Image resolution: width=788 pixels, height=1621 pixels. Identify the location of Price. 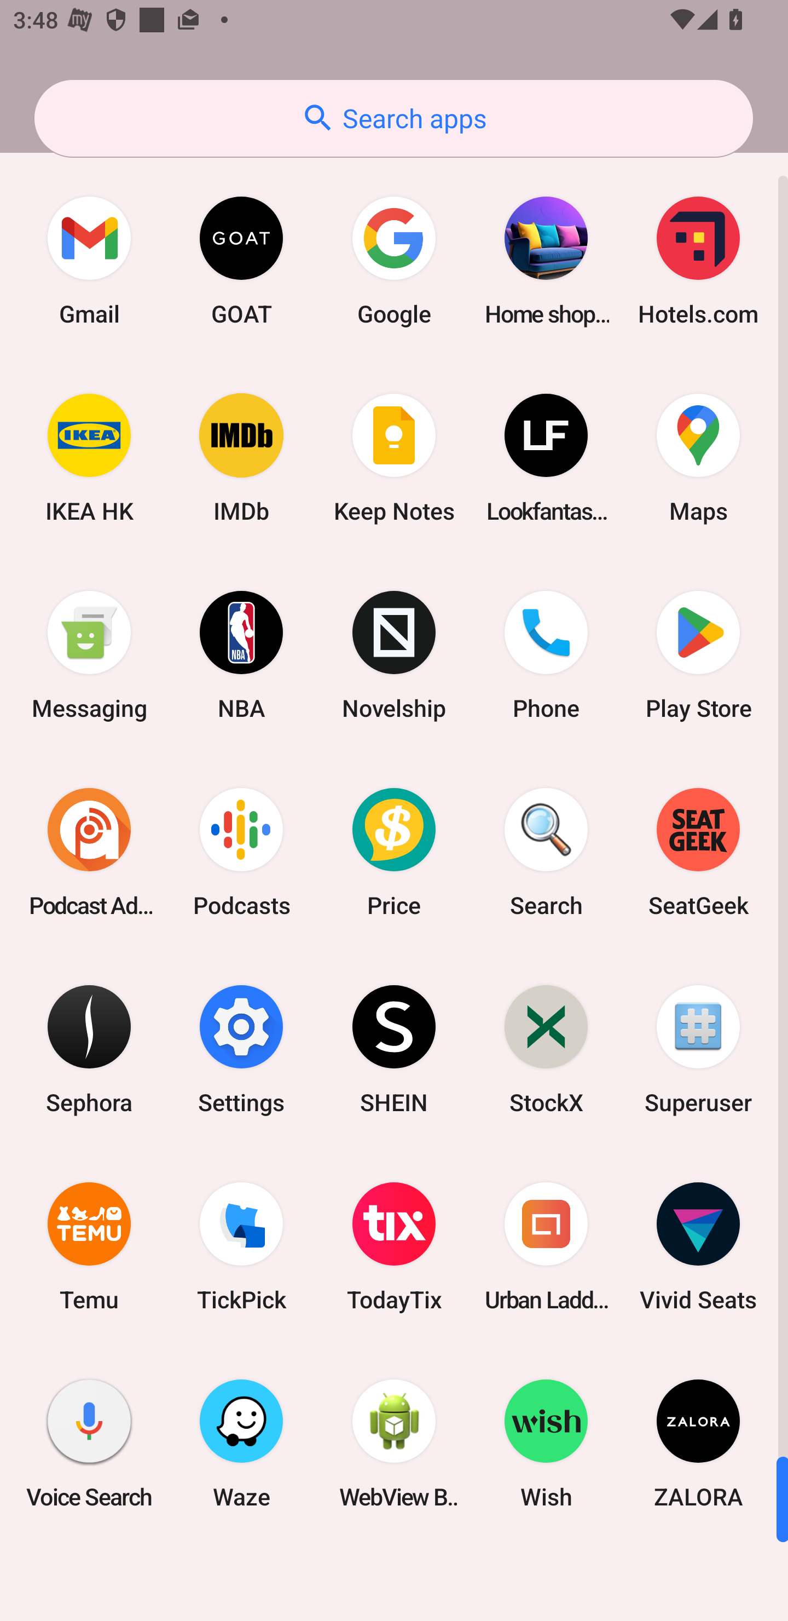
(394, 852).